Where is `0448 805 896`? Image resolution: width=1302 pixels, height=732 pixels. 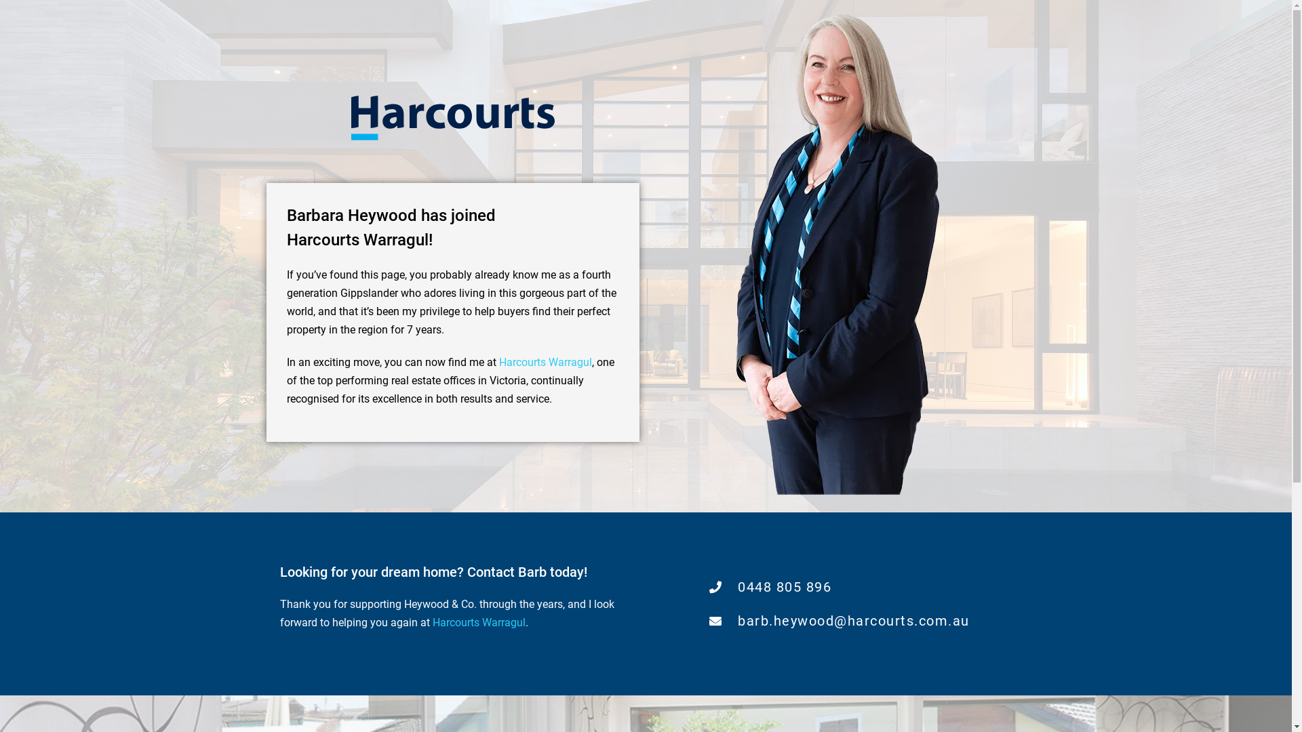
0448 805 896 is located at coordinates (840, 587).